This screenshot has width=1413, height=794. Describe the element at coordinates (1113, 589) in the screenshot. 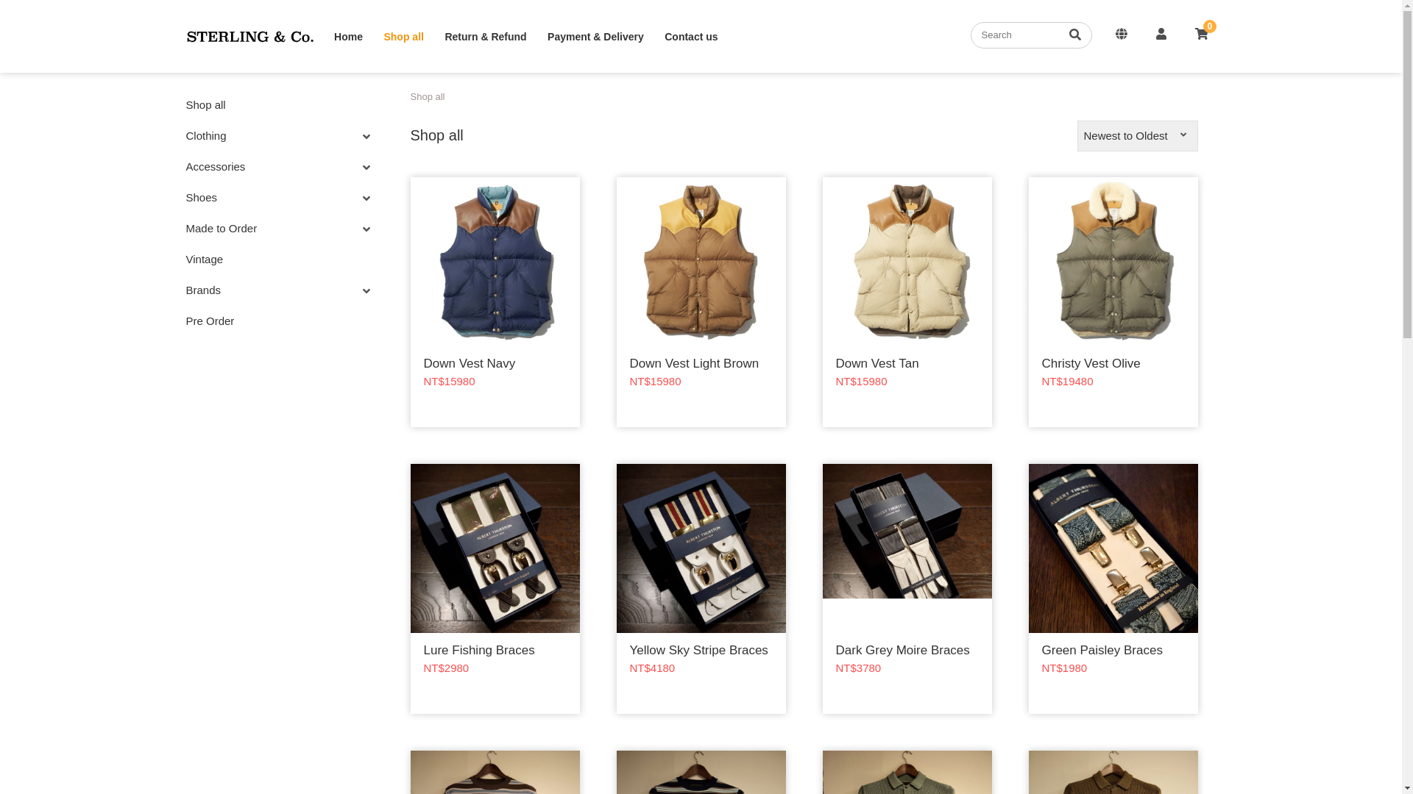

I see `Green Paisley Braces
NT$1980` at that location.